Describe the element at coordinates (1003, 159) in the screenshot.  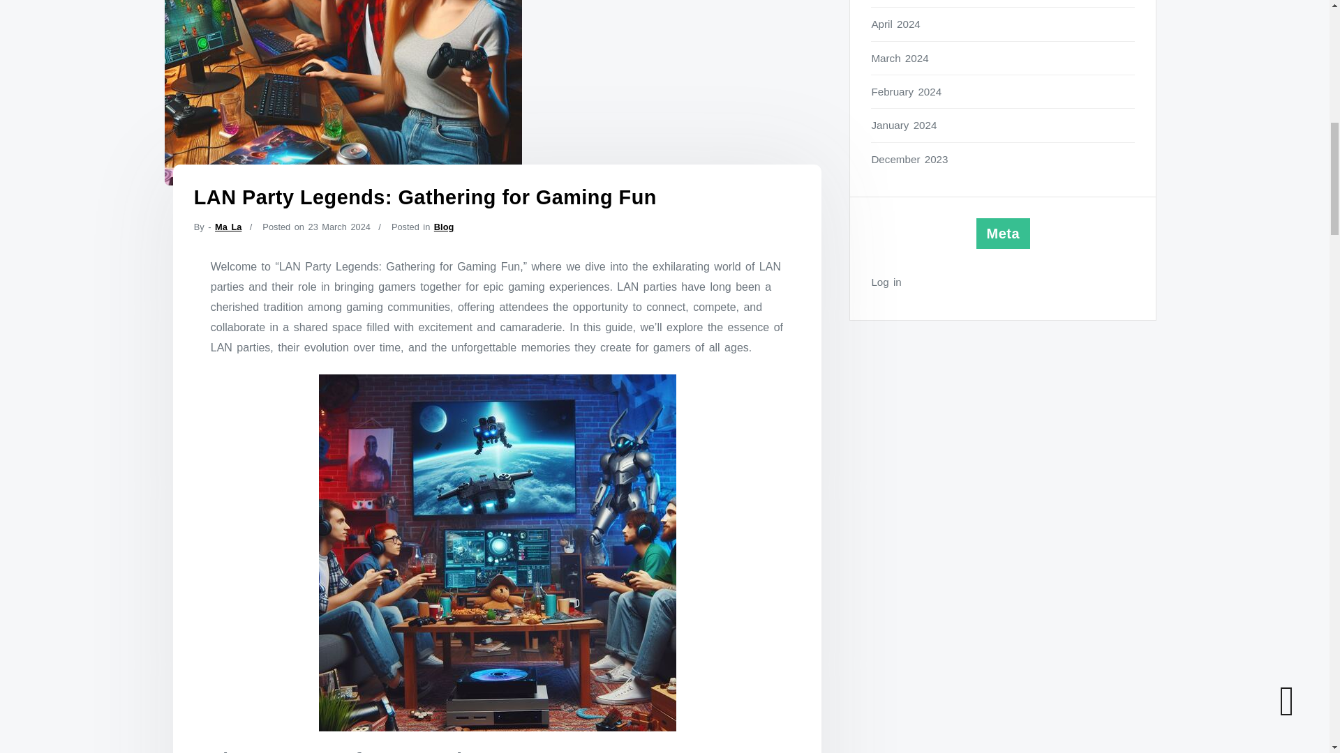
I see `December 2023` at that location.